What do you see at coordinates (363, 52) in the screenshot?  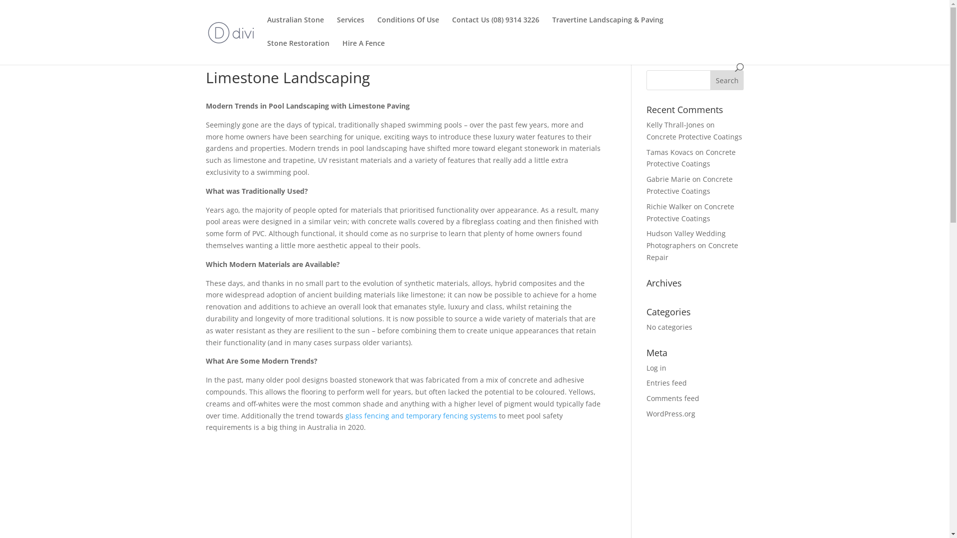 I see `Hire A Fence` at bounding box center [363, 52].